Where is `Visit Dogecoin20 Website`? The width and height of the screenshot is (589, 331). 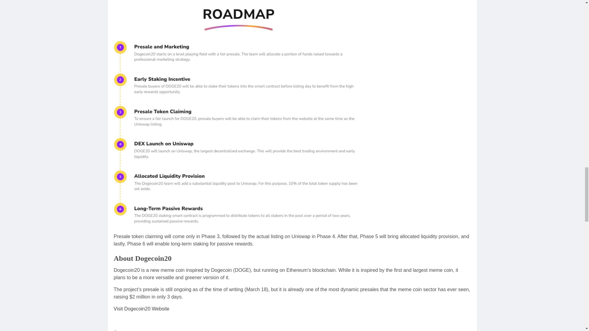 Visit Dogecoin20 Website is located at coordinates (141, 309).